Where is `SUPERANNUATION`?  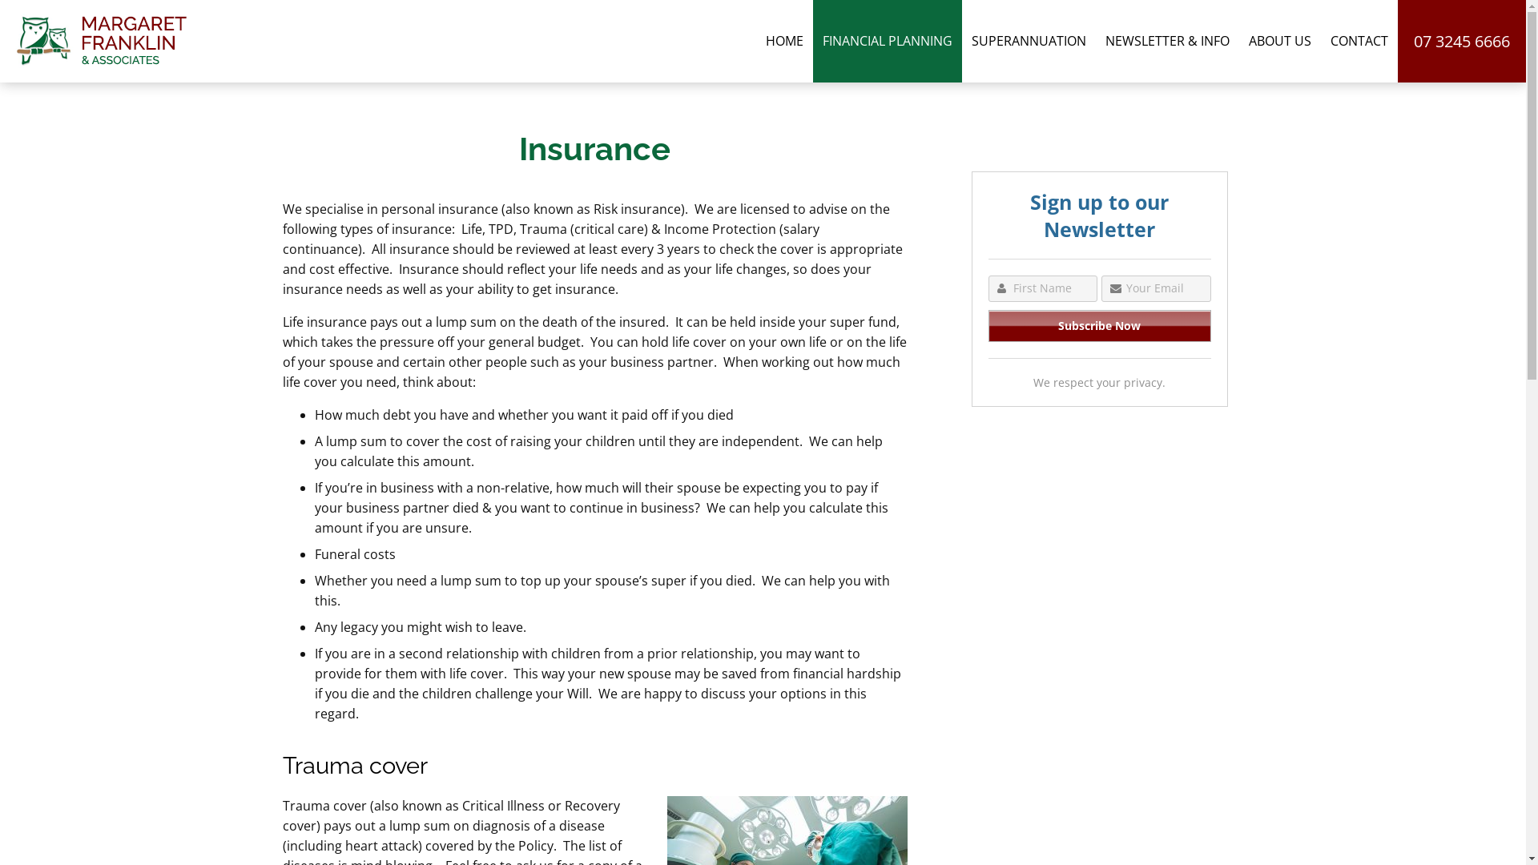
SUPERANNUATION is located at coordinates (1029, 42).